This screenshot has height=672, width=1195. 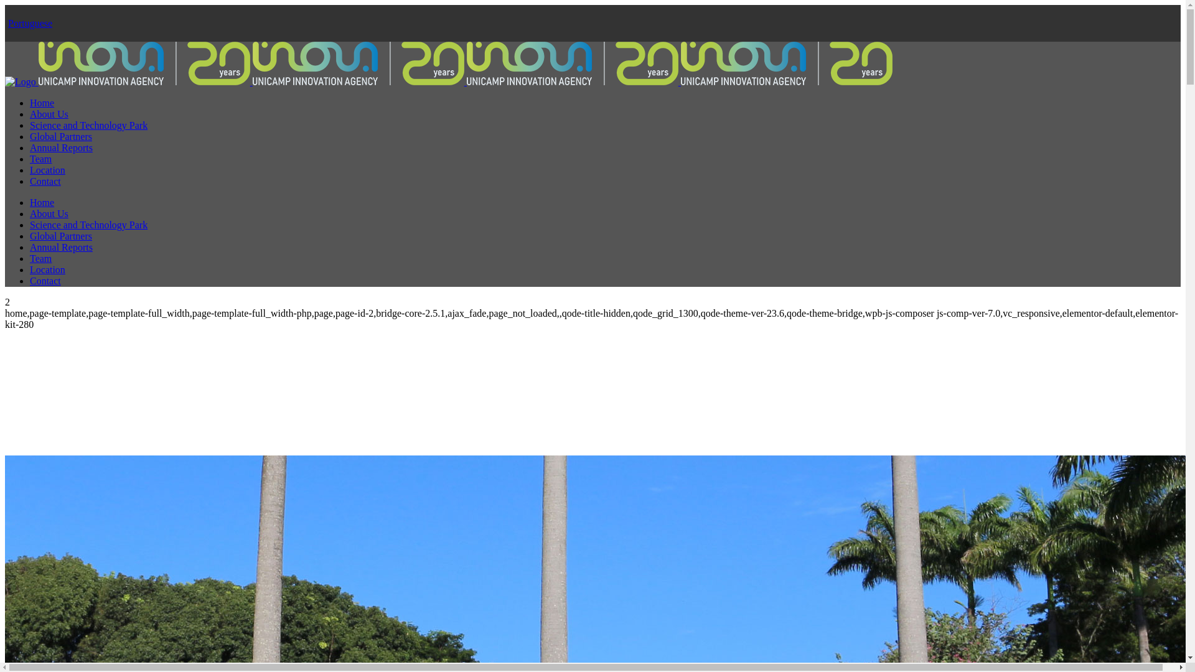 What do you see at coordinates (49, 214) in the screenshot?
I see `About Us` at bounding box center [49, 214].